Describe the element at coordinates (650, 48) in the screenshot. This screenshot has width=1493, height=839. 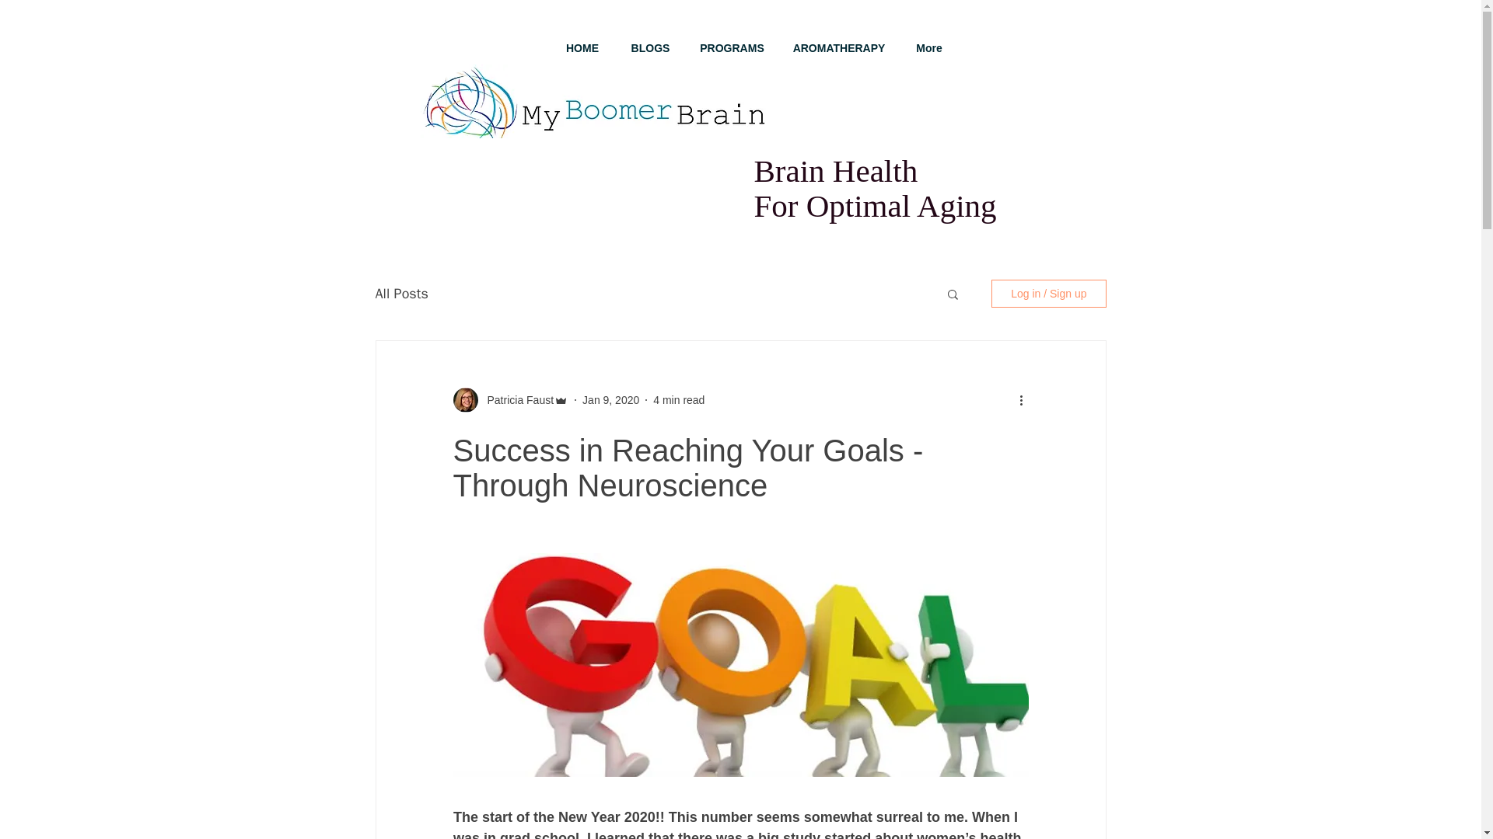
I see `BLOGS` at that location.